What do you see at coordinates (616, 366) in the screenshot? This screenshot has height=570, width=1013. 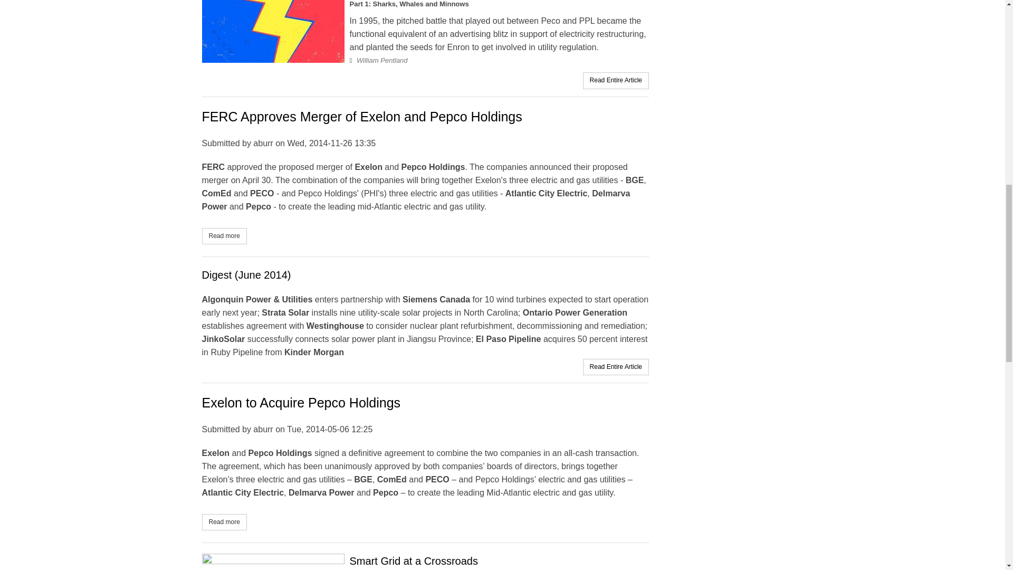 I see `Read Entire Article` at bounding box center [616, 366].